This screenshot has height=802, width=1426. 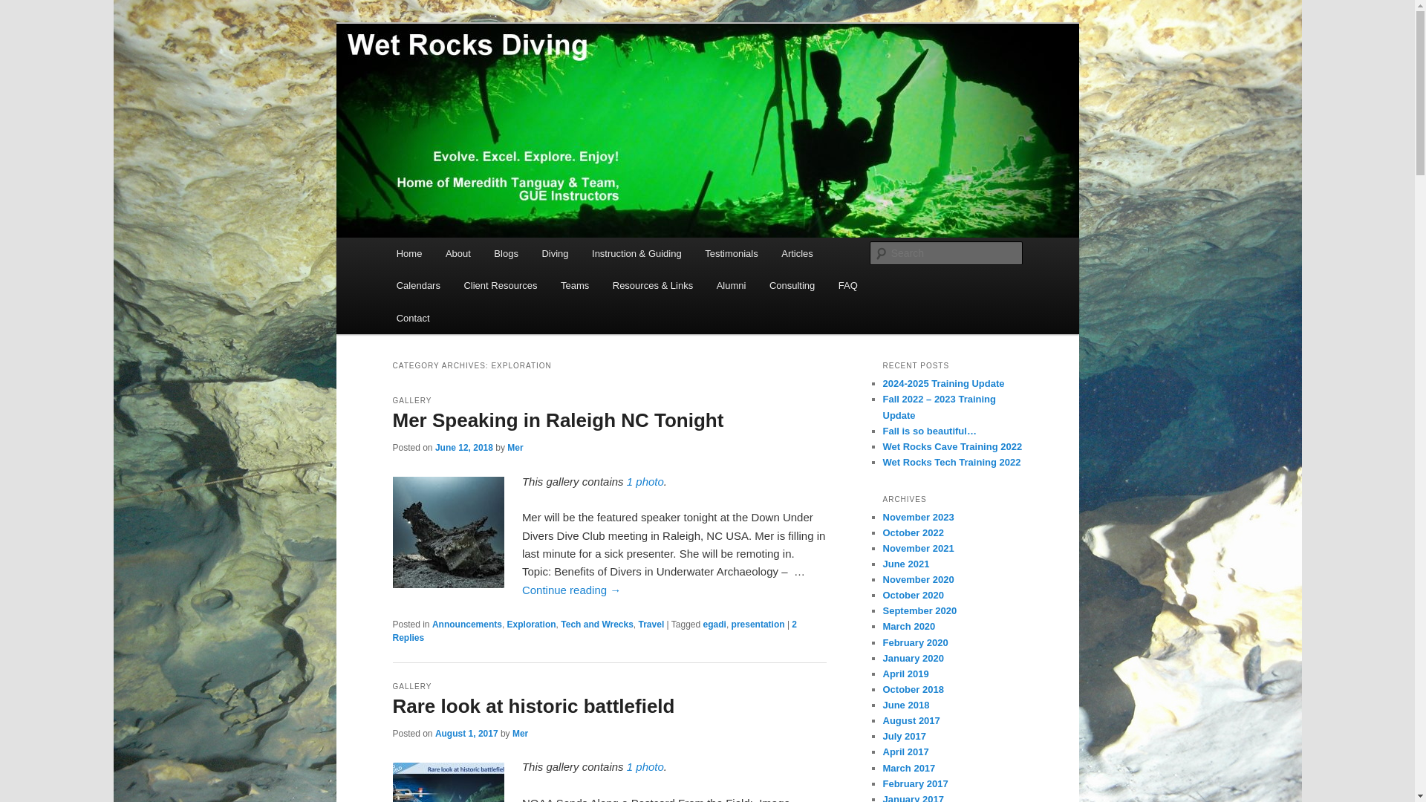 What do you see at coordinates (466, 733) in the screenshot?
I see `3:23 pm` at bounding box center [466, 733].